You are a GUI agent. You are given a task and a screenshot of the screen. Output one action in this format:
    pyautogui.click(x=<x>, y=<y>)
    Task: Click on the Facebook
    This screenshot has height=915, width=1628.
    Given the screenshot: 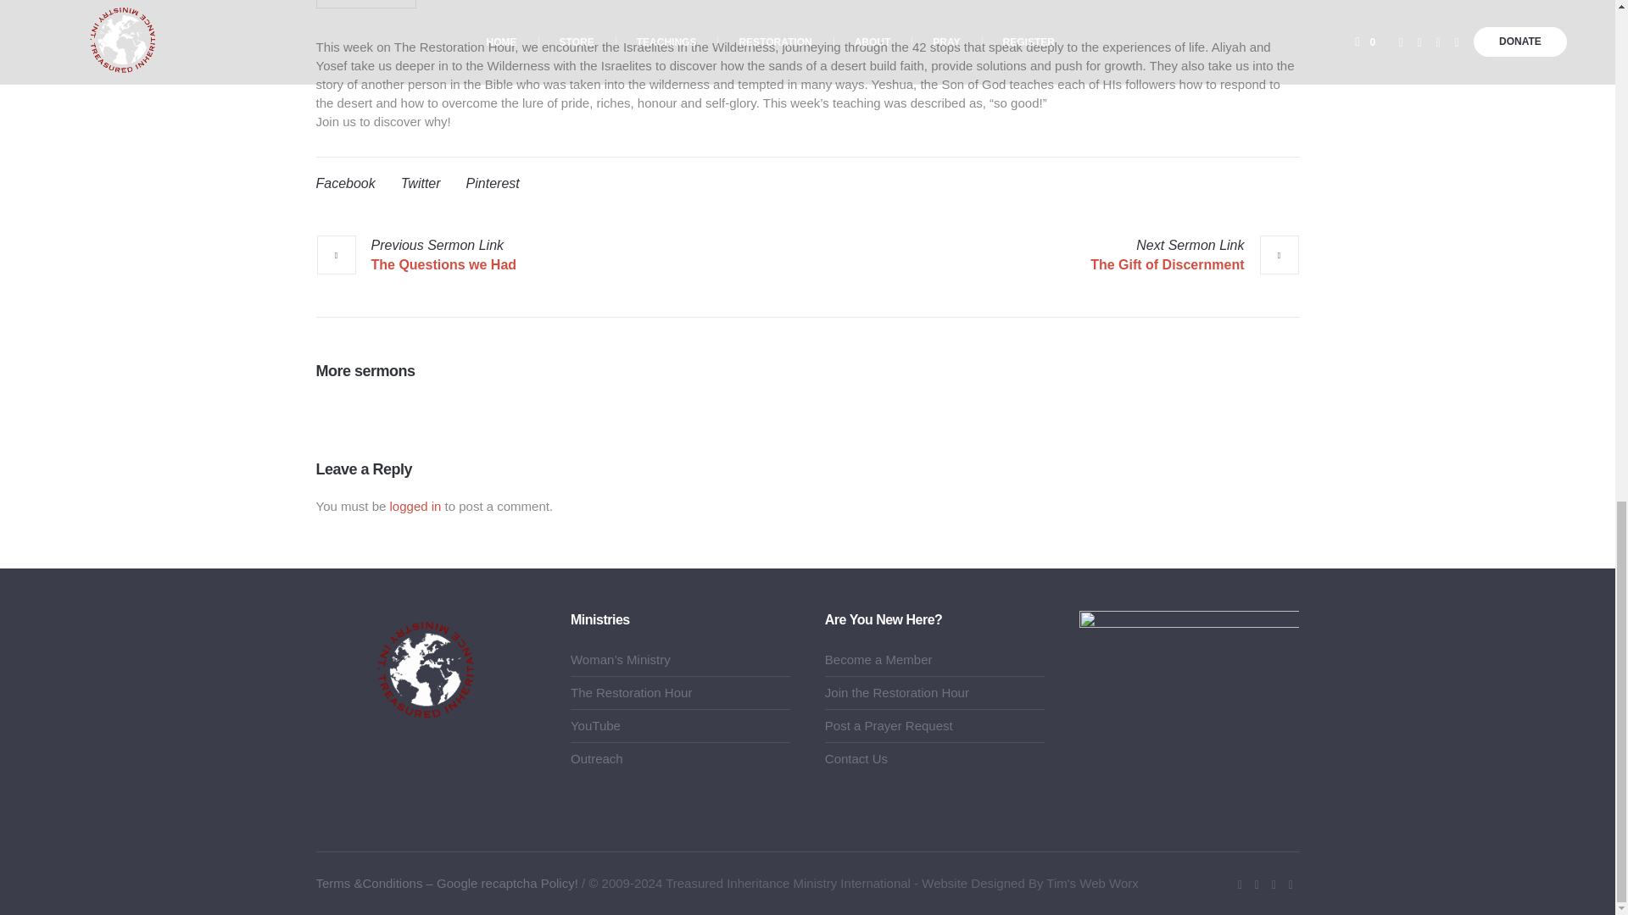 What is the action you would take?
    pyautogui.click(x=344, y=183)
    